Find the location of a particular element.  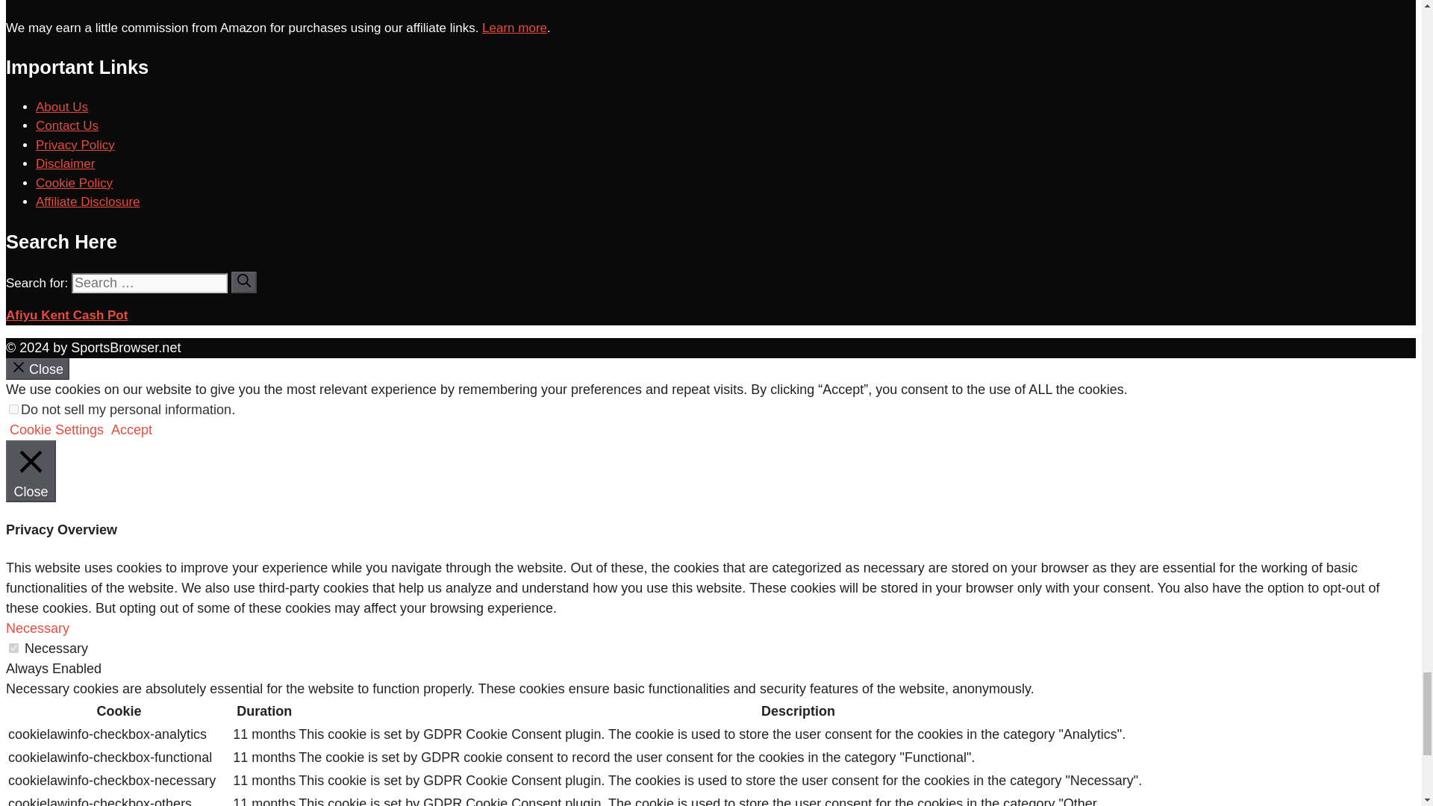

on is located at coordinates (13, 648).